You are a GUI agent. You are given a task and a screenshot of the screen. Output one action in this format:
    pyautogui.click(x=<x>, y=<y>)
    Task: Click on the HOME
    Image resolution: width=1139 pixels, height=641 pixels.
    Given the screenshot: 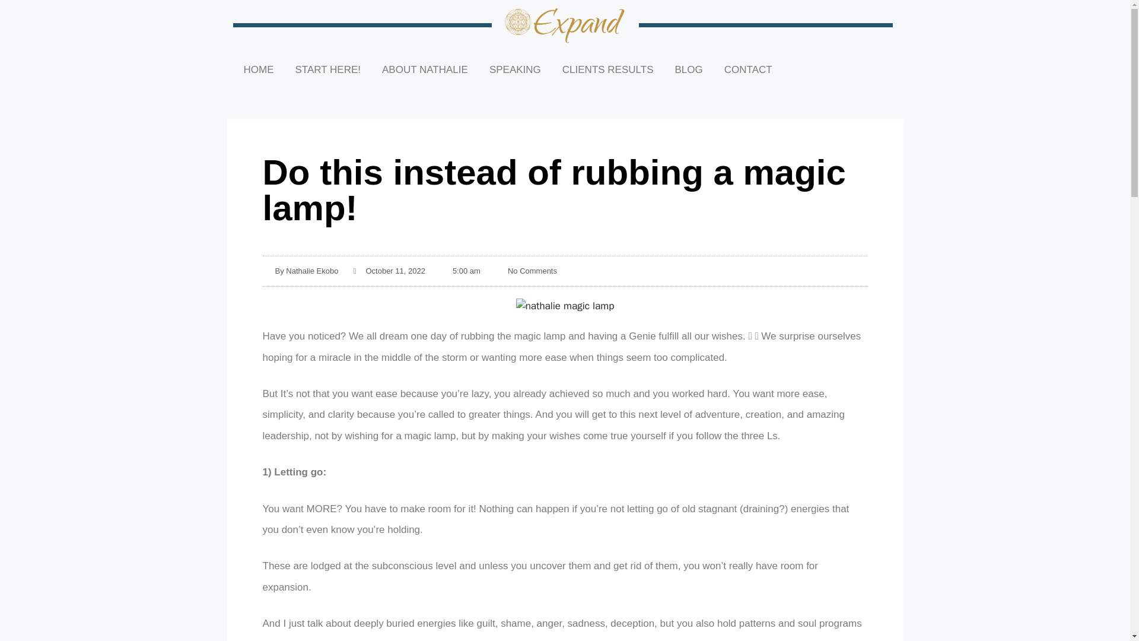 What is the action you would take?
    pyautogui.click(x=257, y=70)
    